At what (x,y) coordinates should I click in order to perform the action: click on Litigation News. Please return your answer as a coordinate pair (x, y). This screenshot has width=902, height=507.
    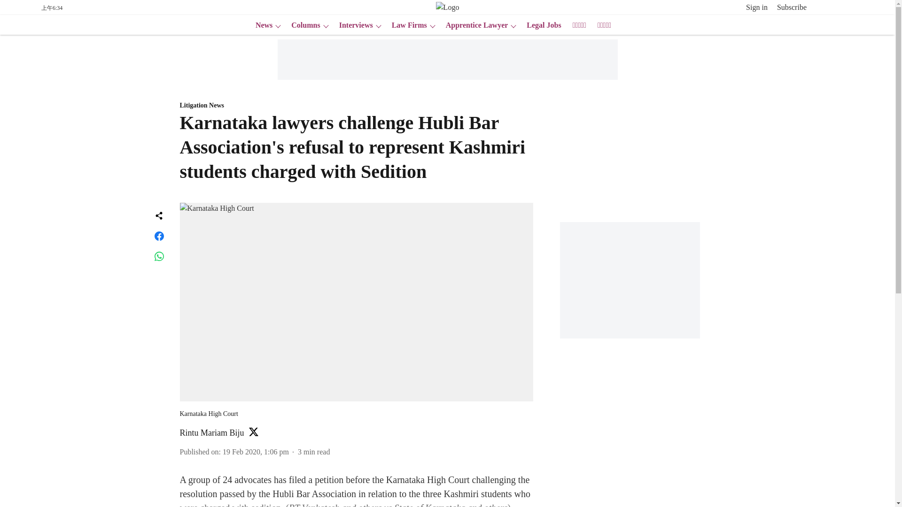
    Looking at the image, I should click on (356, 106).